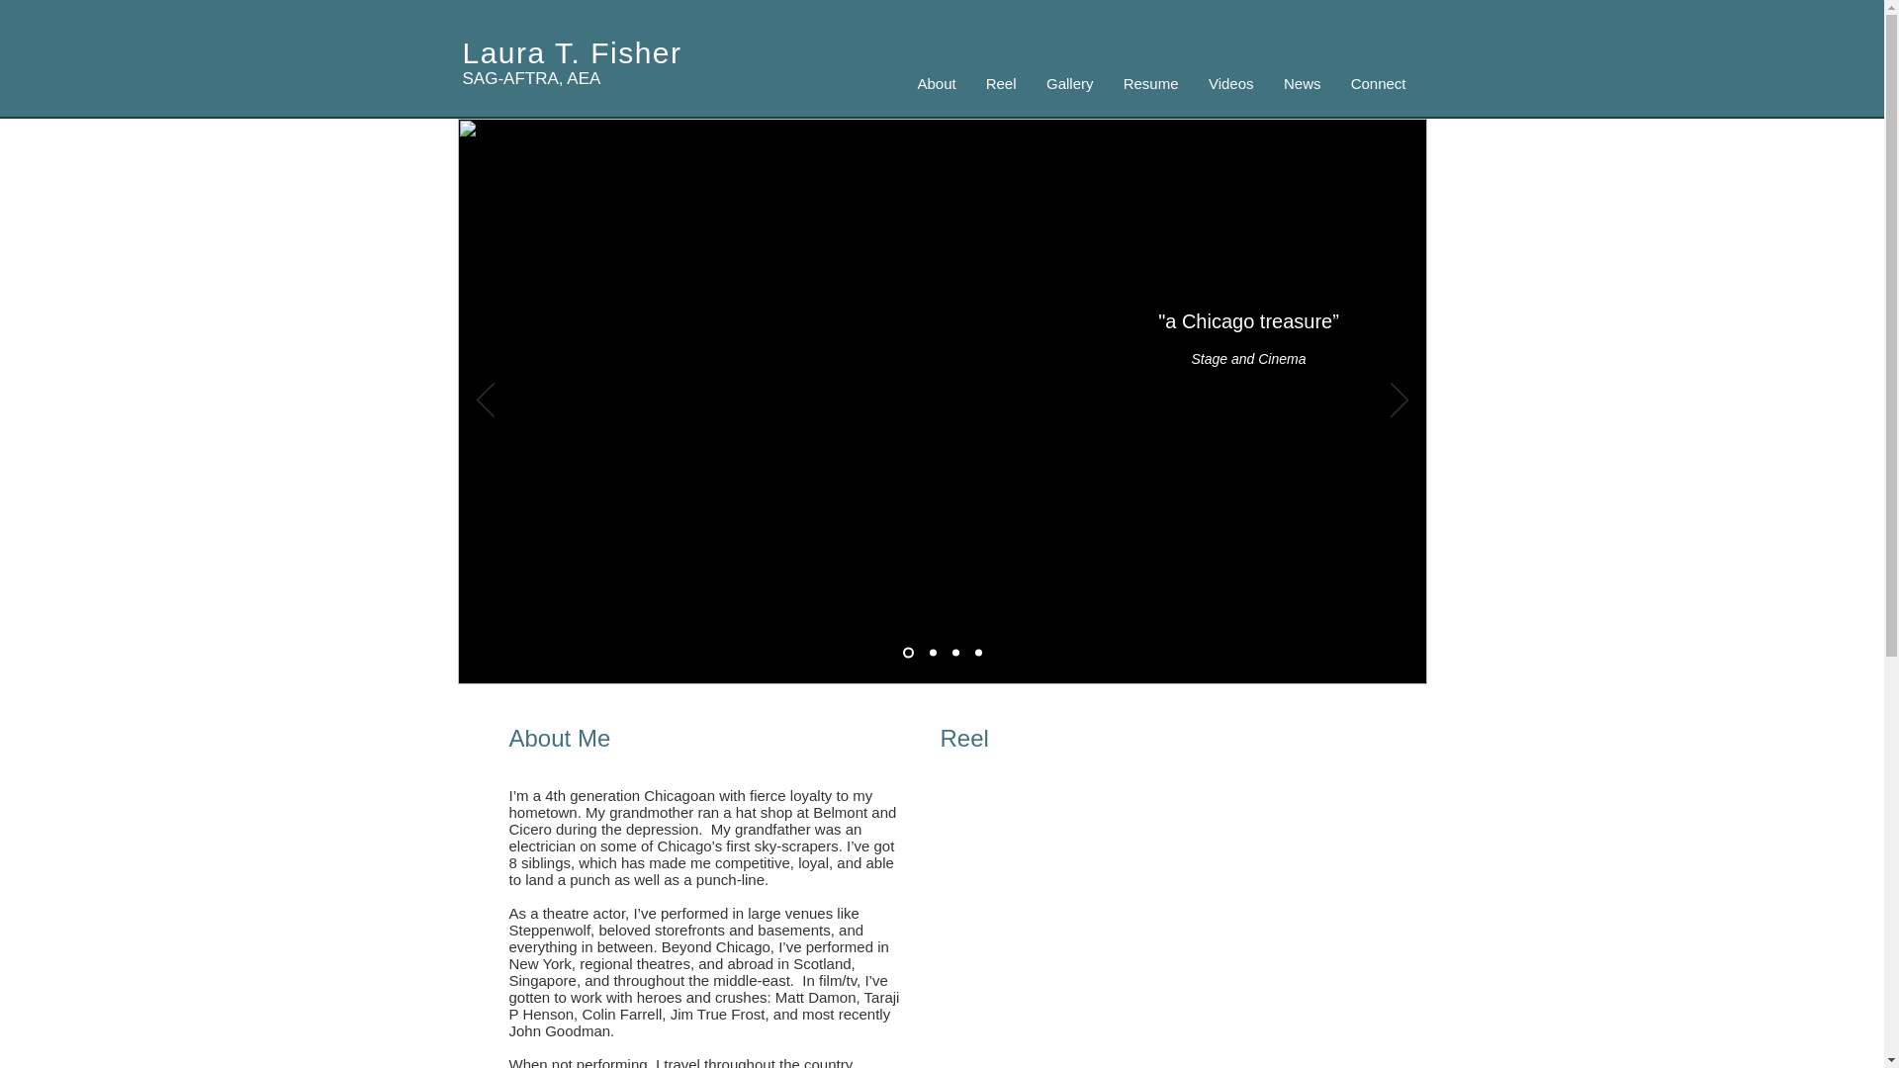 Image resolution: width=1899 pixels, height=1068 pixels. I want to click on Resume, so click(1149, 84).